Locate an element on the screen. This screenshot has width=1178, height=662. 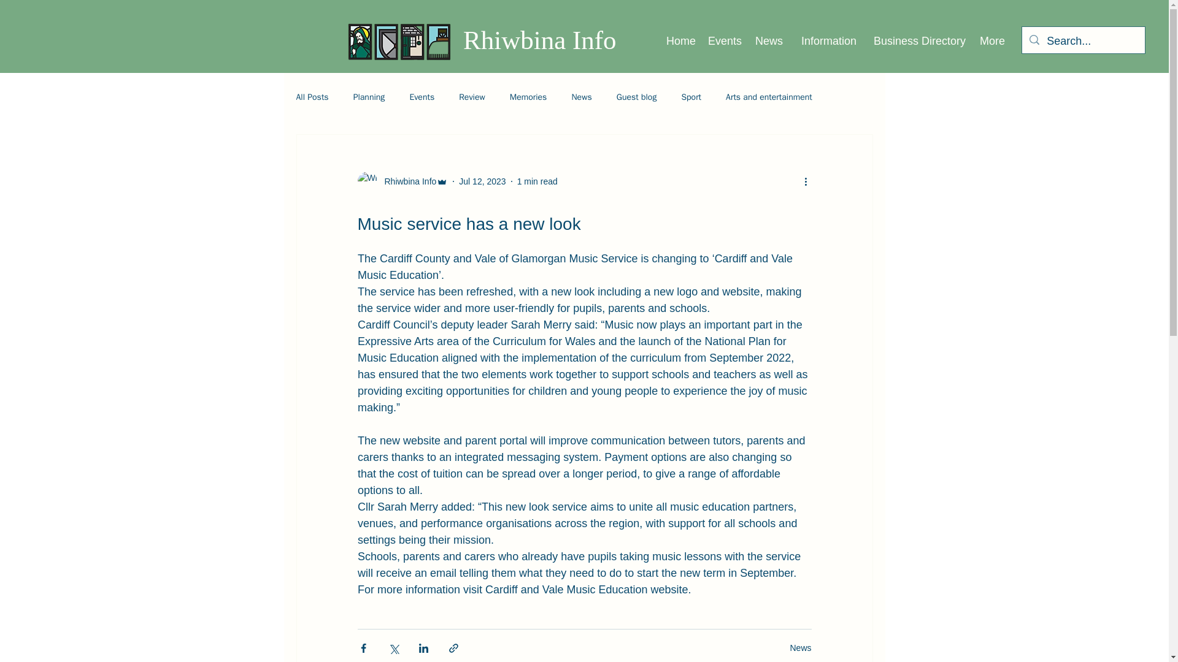
Events is located at coordinates (725, 40).